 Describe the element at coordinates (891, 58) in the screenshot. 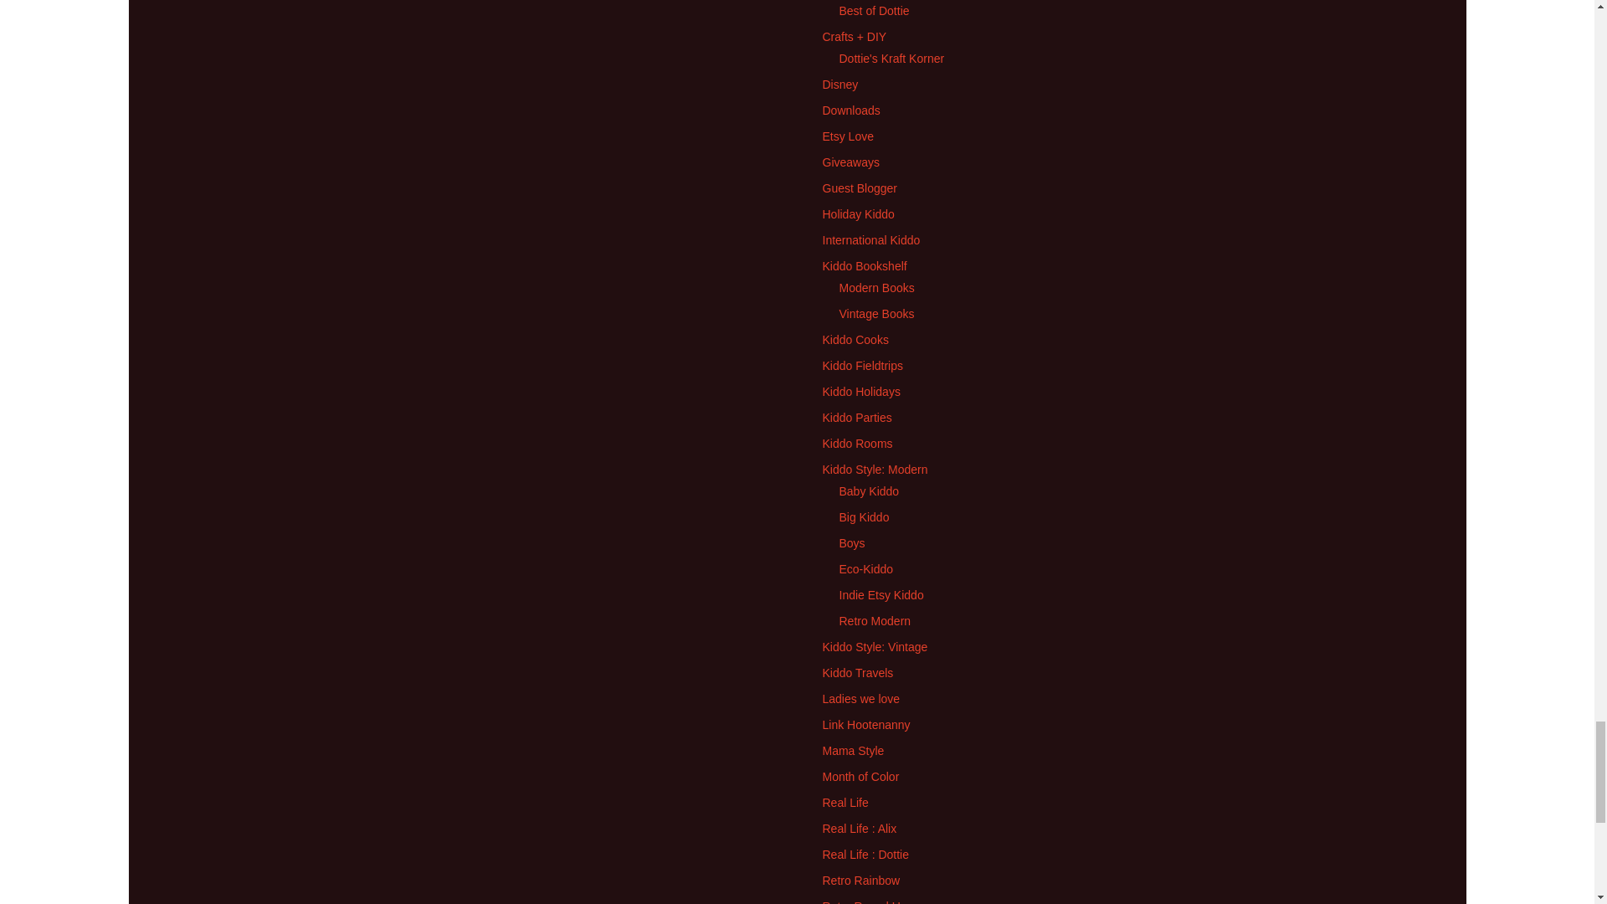

I see `Dottie's Kraft Korner` at that location.